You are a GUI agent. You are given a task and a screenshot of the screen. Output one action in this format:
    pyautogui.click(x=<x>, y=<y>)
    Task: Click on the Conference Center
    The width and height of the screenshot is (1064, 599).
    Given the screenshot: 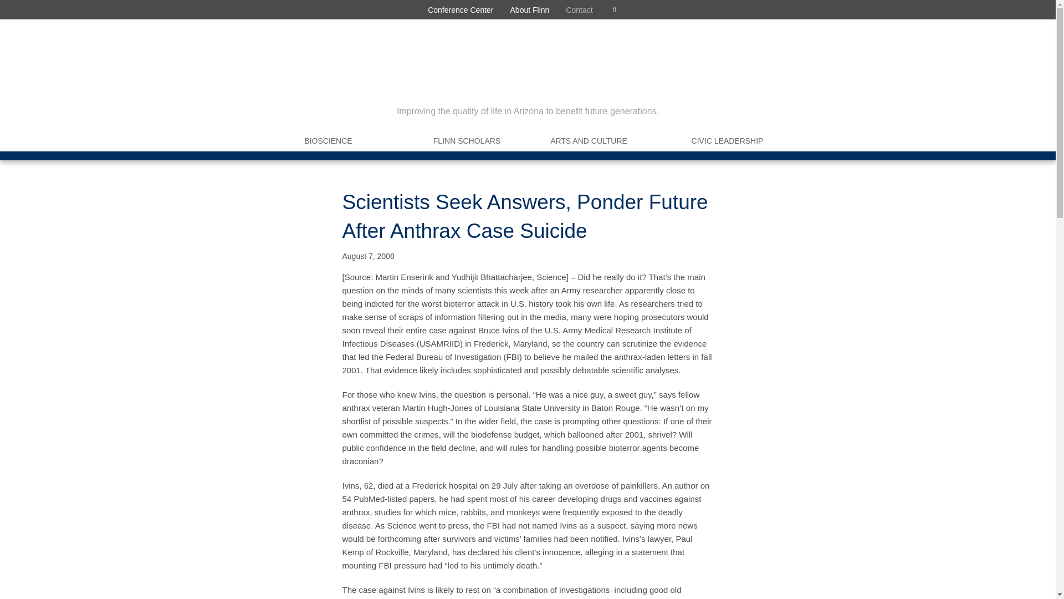 What is the action you would take?
    pyautogui.click(x=460, y=9)
    